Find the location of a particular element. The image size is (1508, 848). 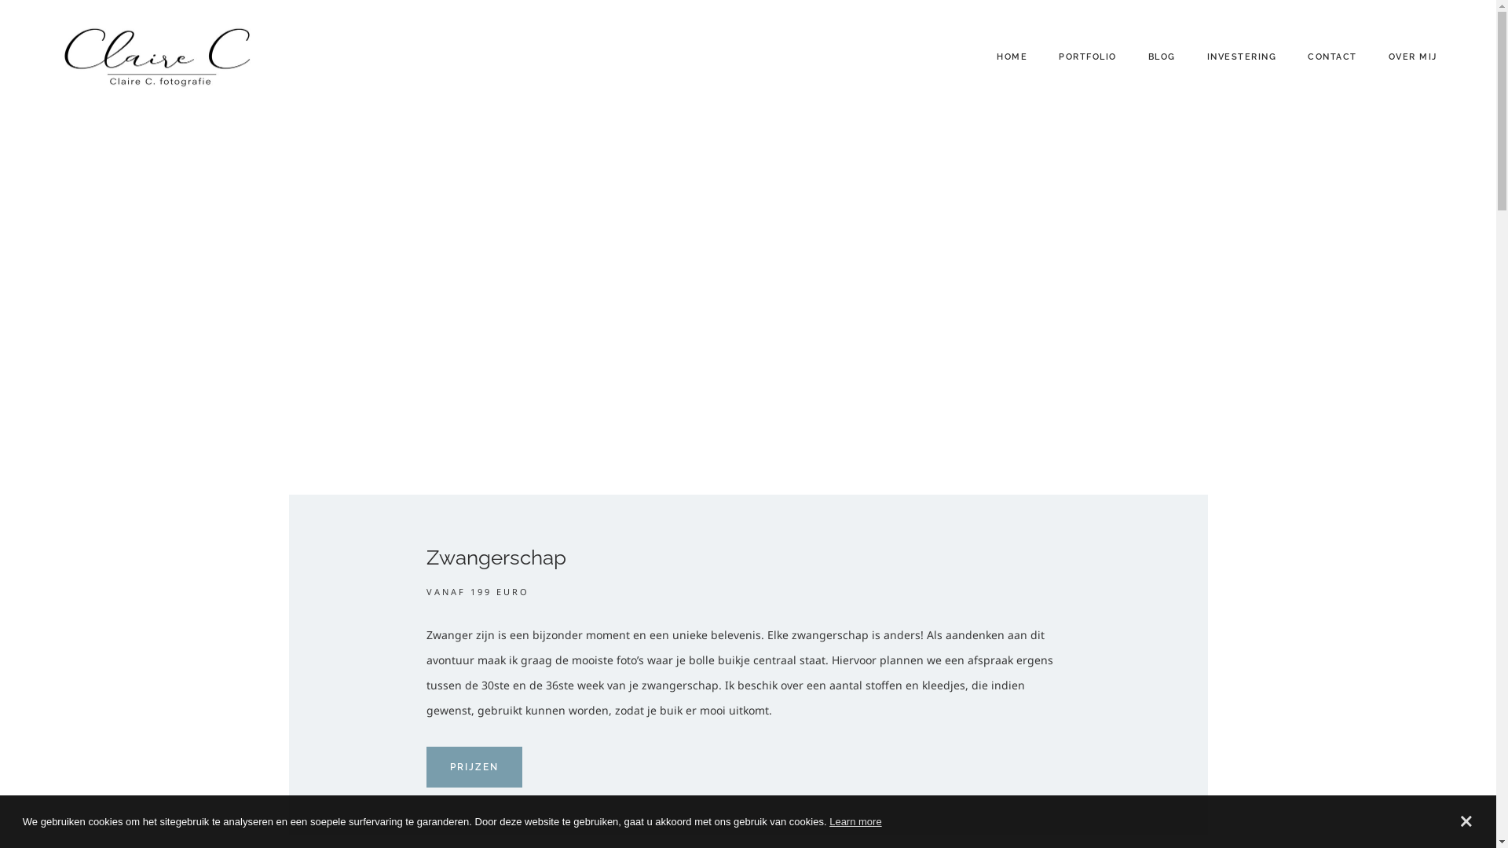

Learn more is located at coordinates (855, 821).